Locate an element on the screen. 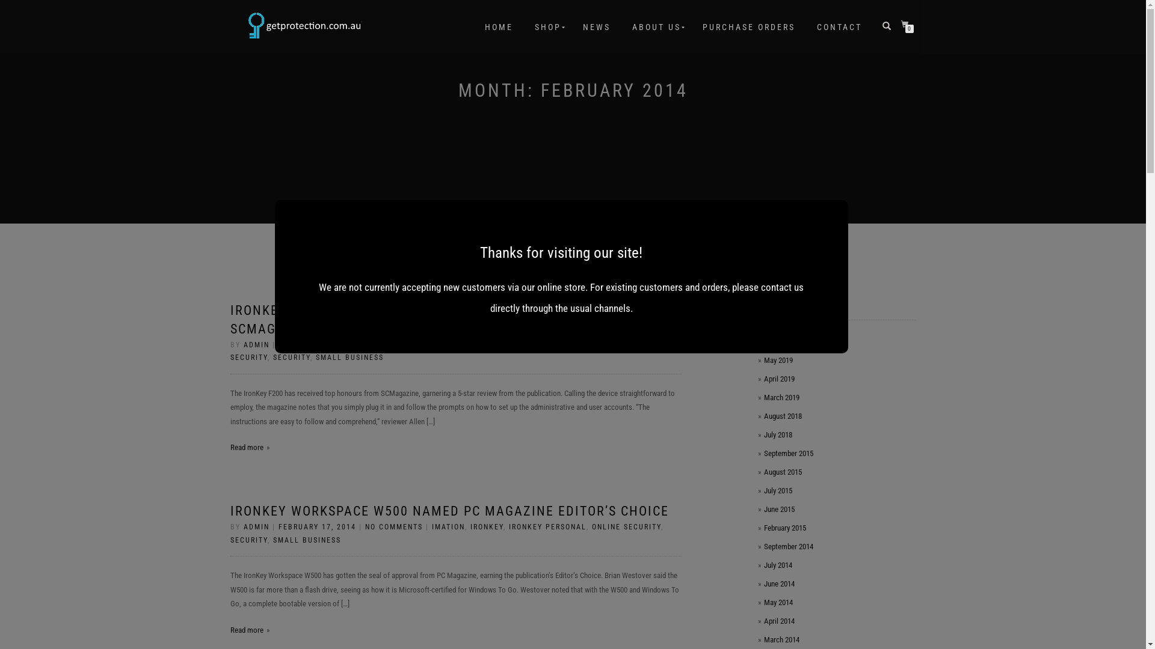 This screenshot has width=1155, height=649. April 2019 is located at coordinates (780, 379).